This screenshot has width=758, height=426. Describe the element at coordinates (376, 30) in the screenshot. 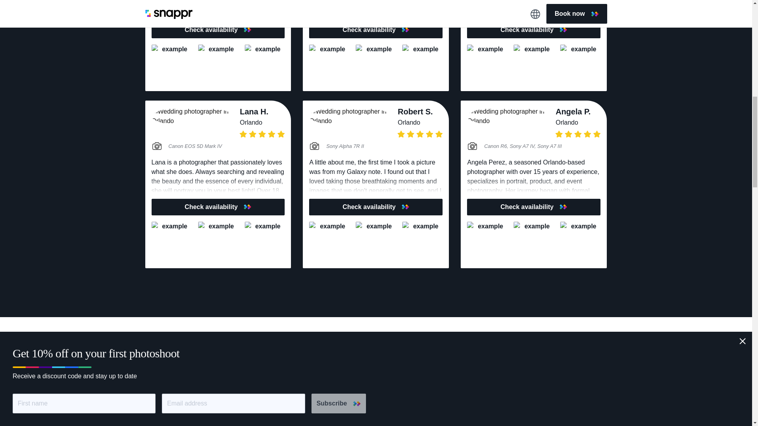

I see `Check availability` at that location.